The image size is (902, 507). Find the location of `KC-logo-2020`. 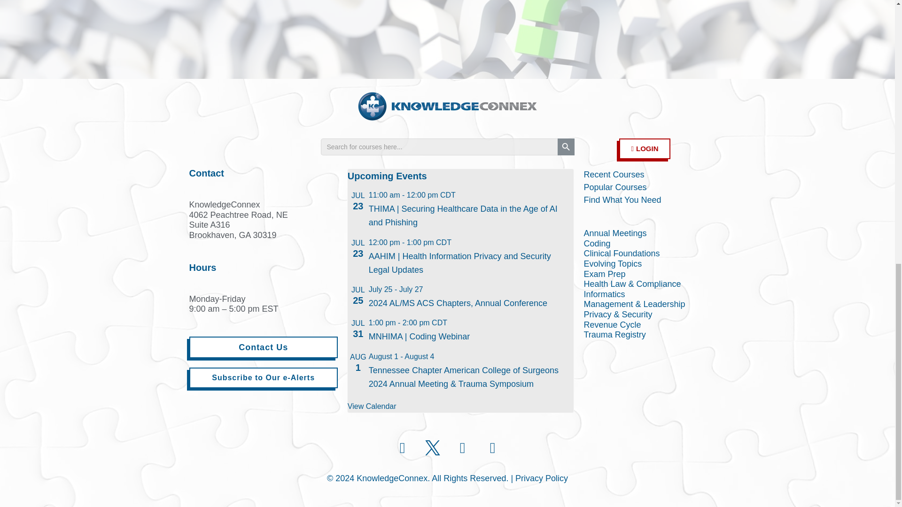

KC-logo-2020 is located at coordinates (447, 106).